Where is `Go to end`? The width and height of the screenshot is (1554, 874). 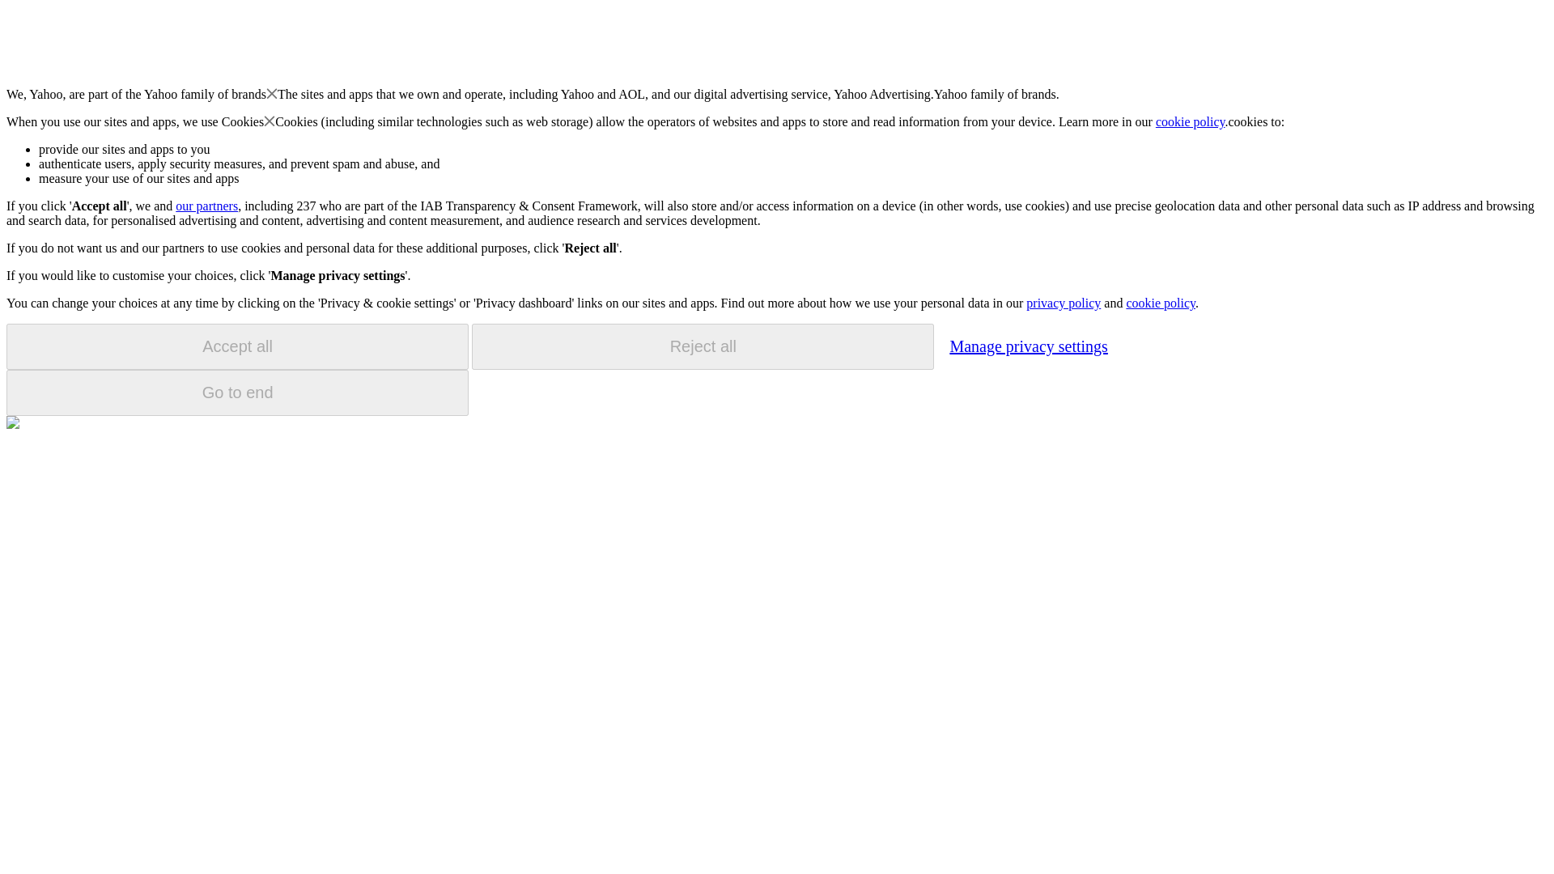
Go to end is located at coordinates (237, 392).